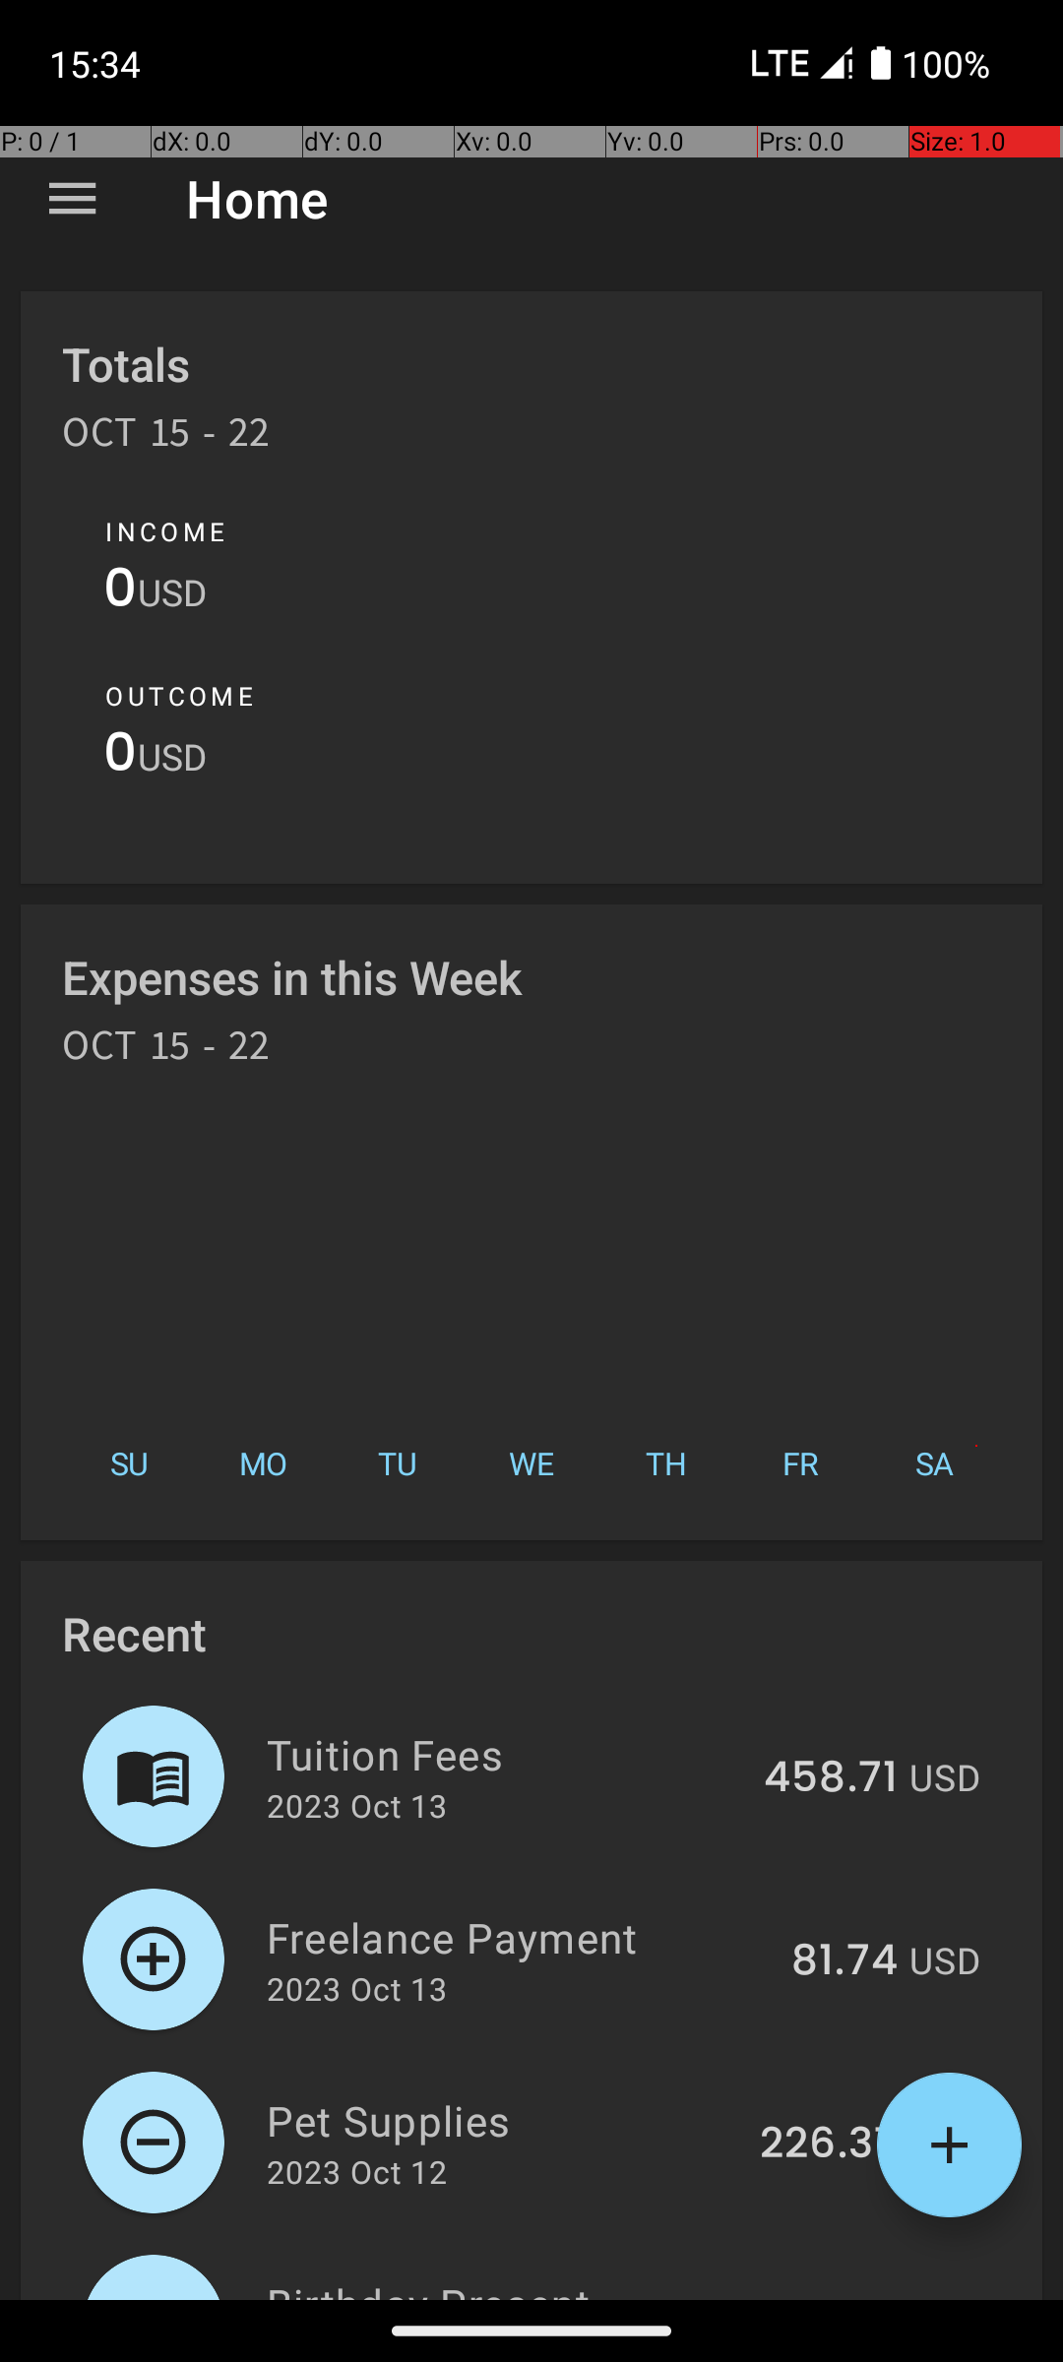 The width and height of the screenshot is (1063, 2362). Describe the element at coordinates (502, 2120) in the screenshot. I see `Pet Supplies` at that location.